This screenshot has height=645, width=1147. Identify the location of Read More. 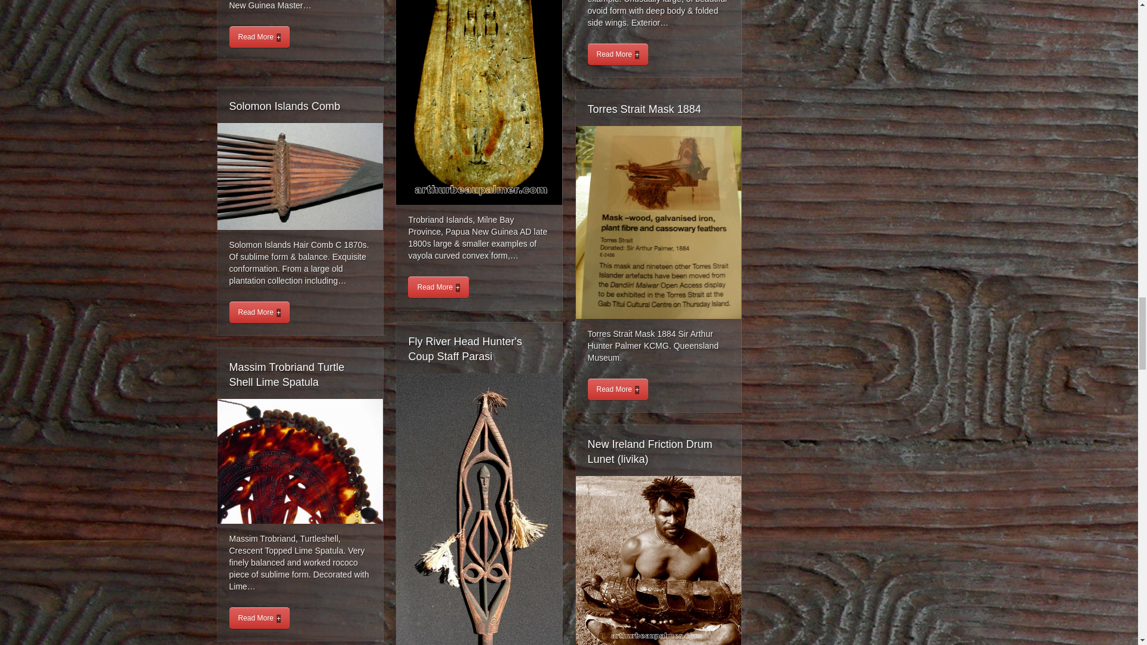
(259, 37).